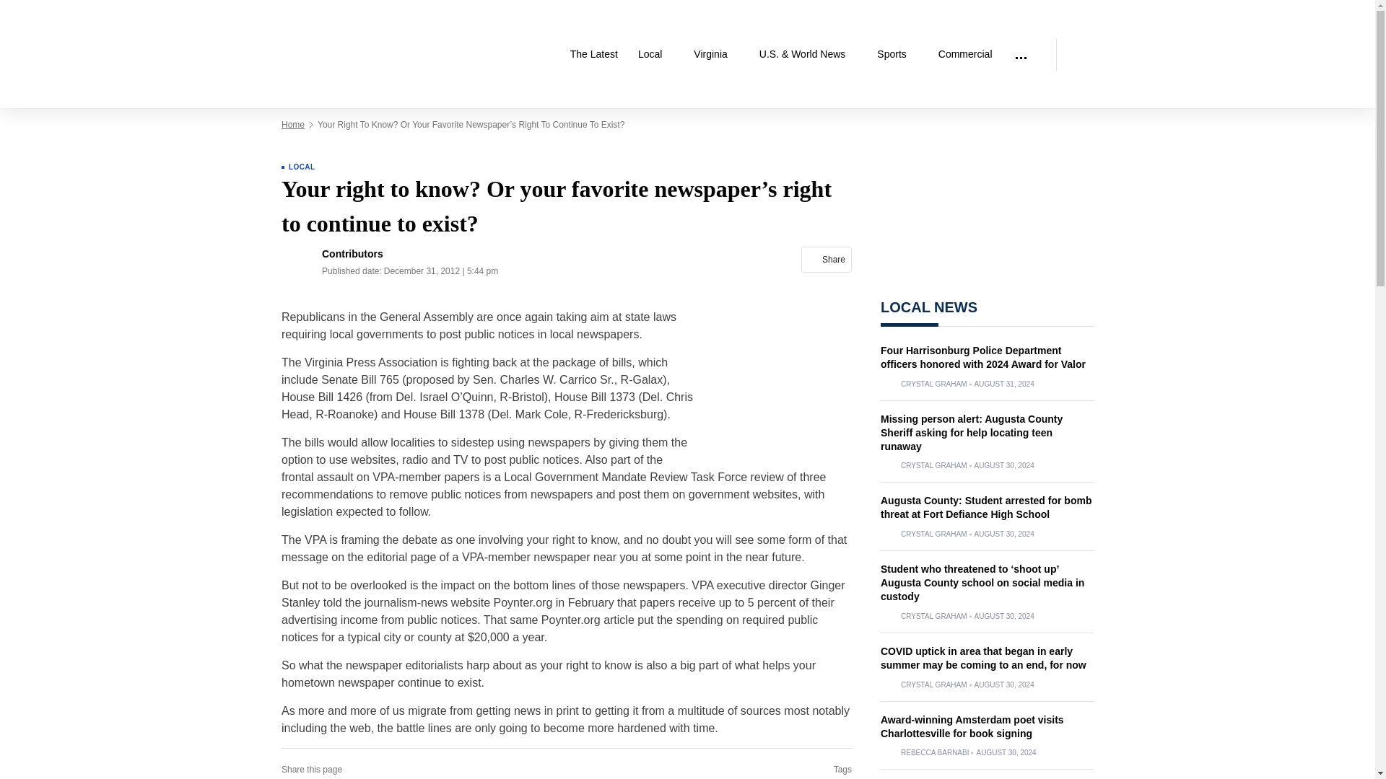  I want to click on Commercial, so click(965, 54).